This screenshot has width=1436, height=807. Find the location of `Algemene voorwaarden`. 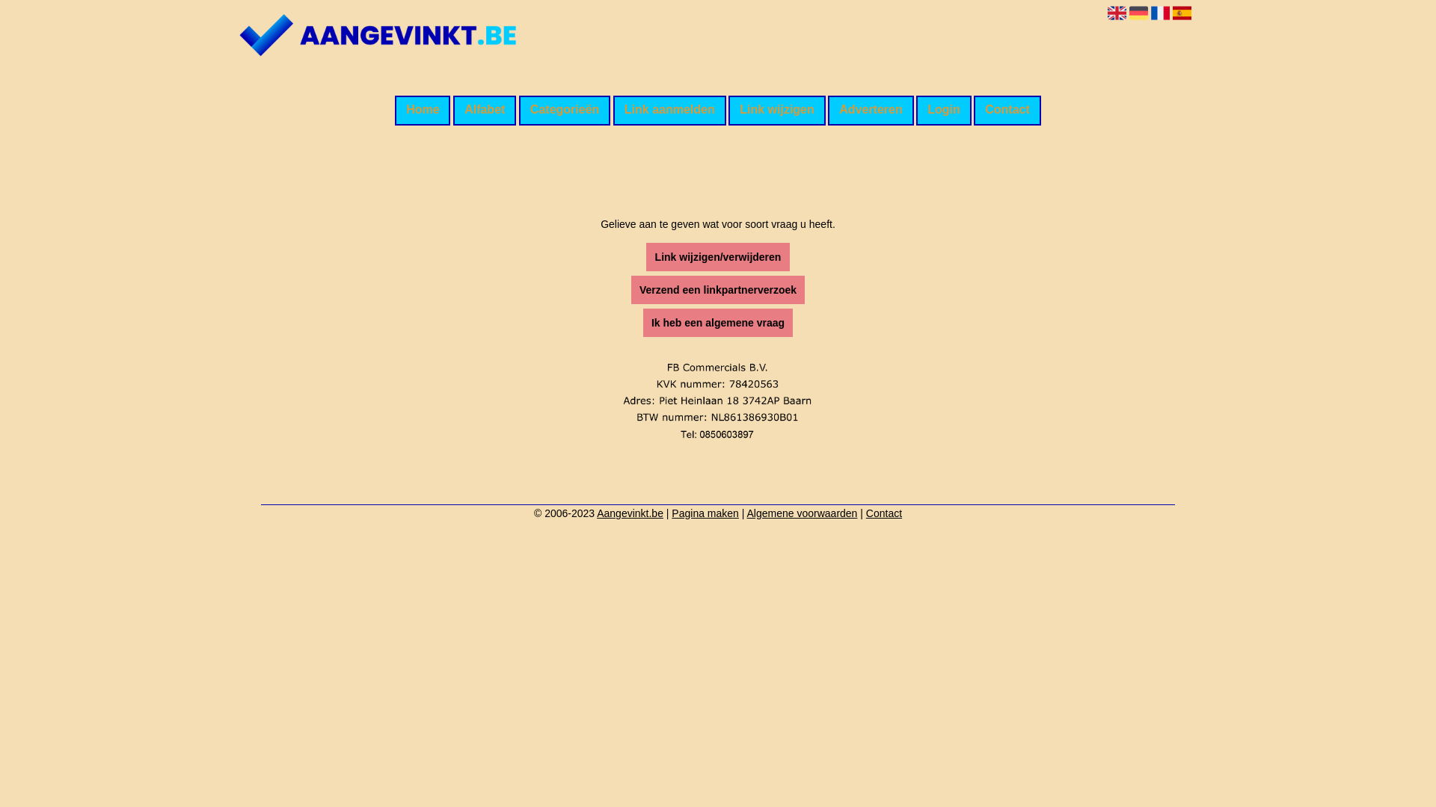

Algemene voorwaarden is located at coordinates (802, 513).